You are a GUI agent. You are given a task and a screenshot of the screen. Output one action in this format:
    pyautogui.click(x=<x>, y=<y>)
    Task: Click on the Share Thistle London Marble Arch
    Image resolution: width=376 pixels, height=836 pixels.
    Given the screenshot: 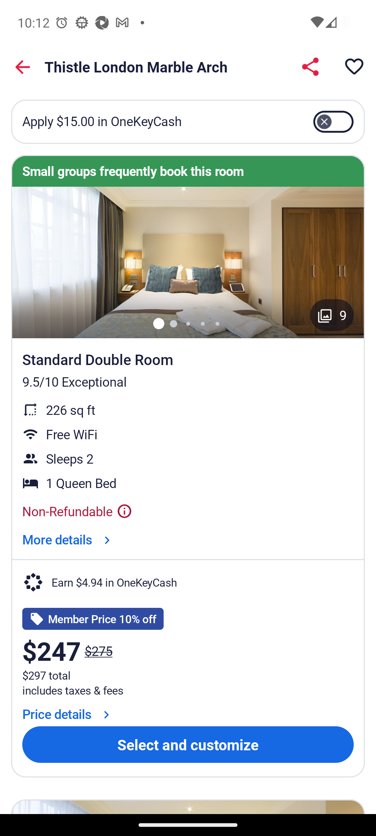 What is the action you would take?
    pyautogui.click(x=310, y=66)
    